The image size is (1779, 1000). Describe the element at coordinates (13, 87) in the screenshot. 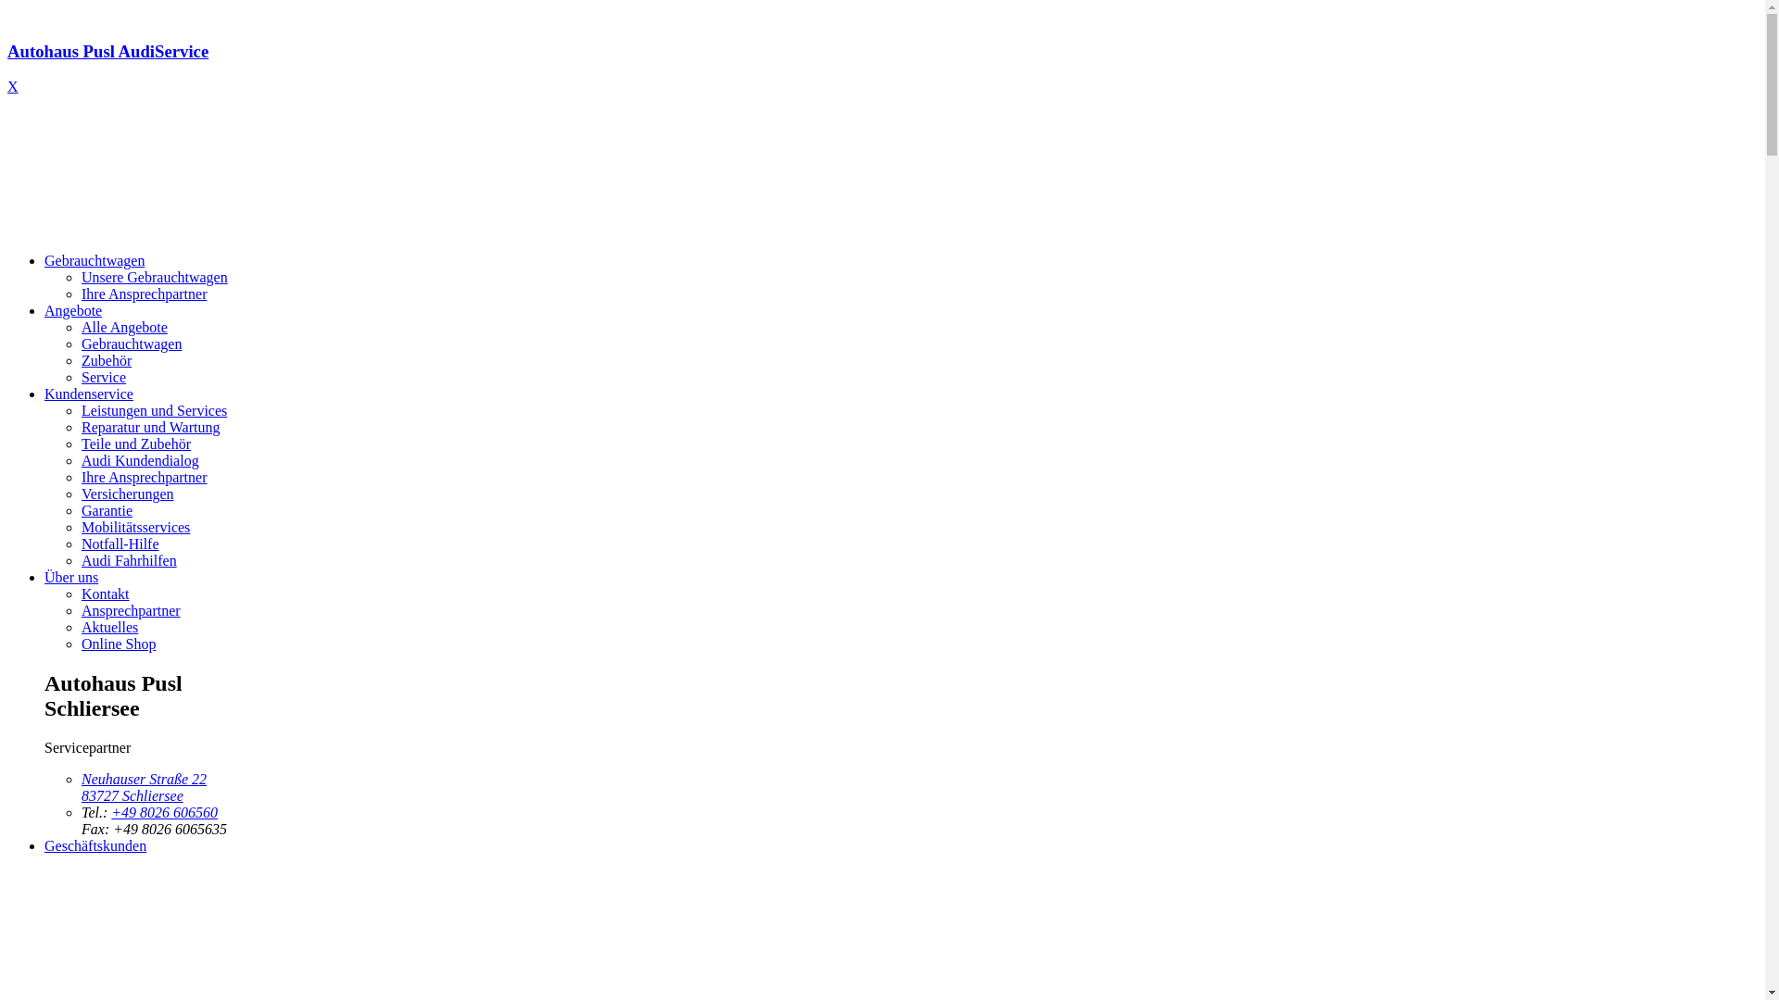

I see `X` at that location.